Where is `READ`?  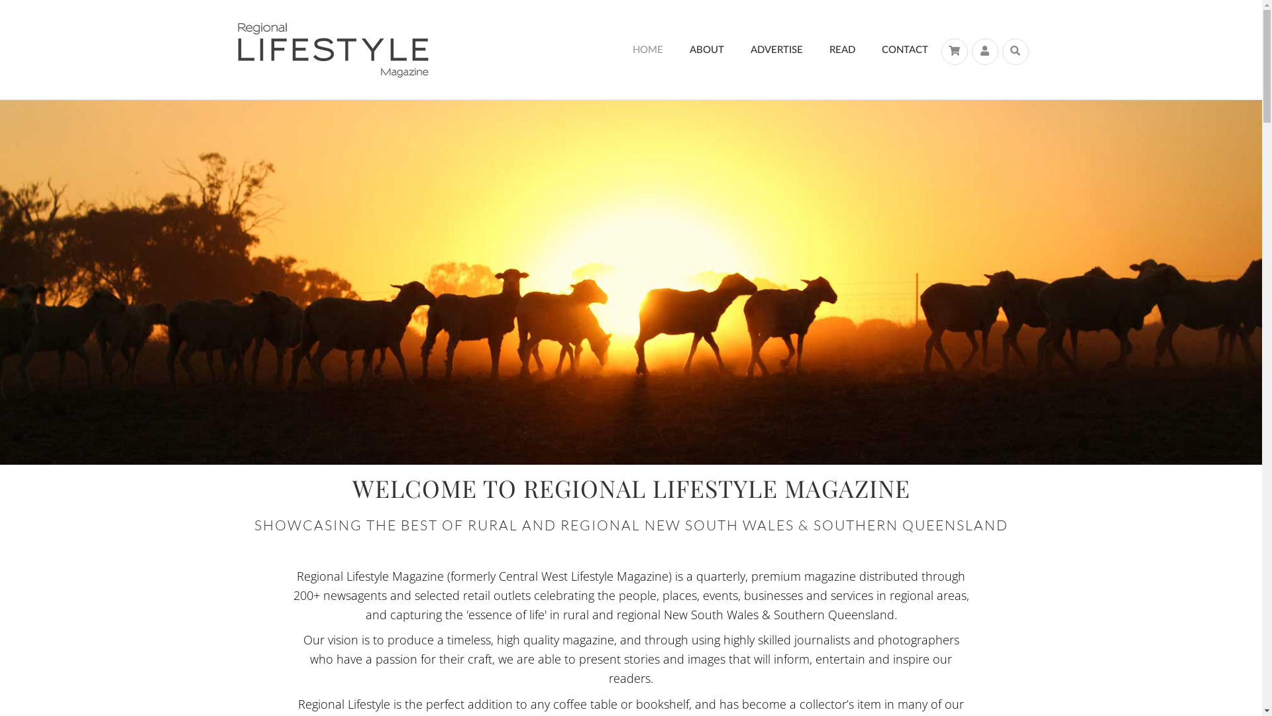 READ is located at coordinates (843, 50).